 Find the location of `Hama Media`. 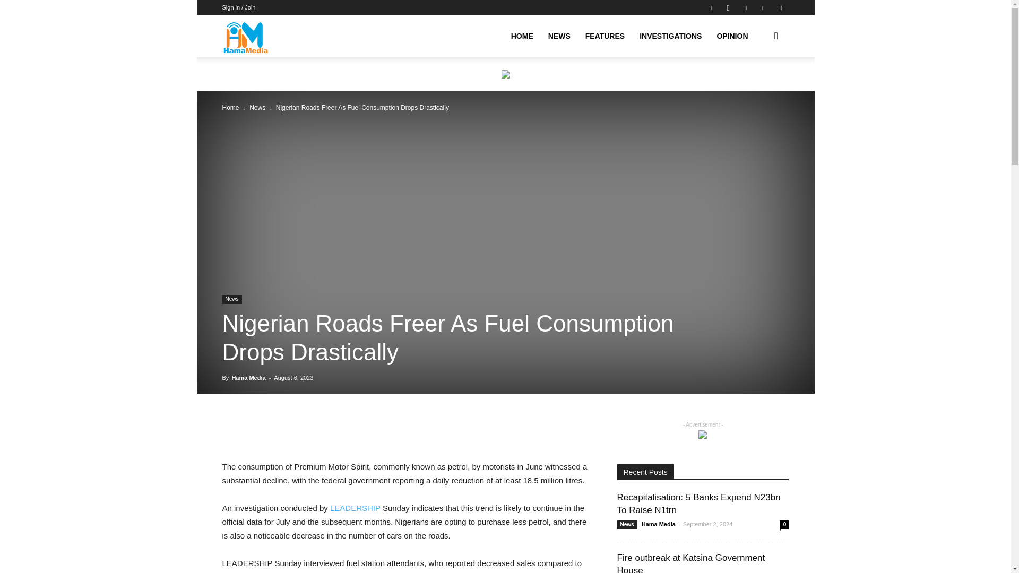

Hama Media is located at coordinates (246, 36).